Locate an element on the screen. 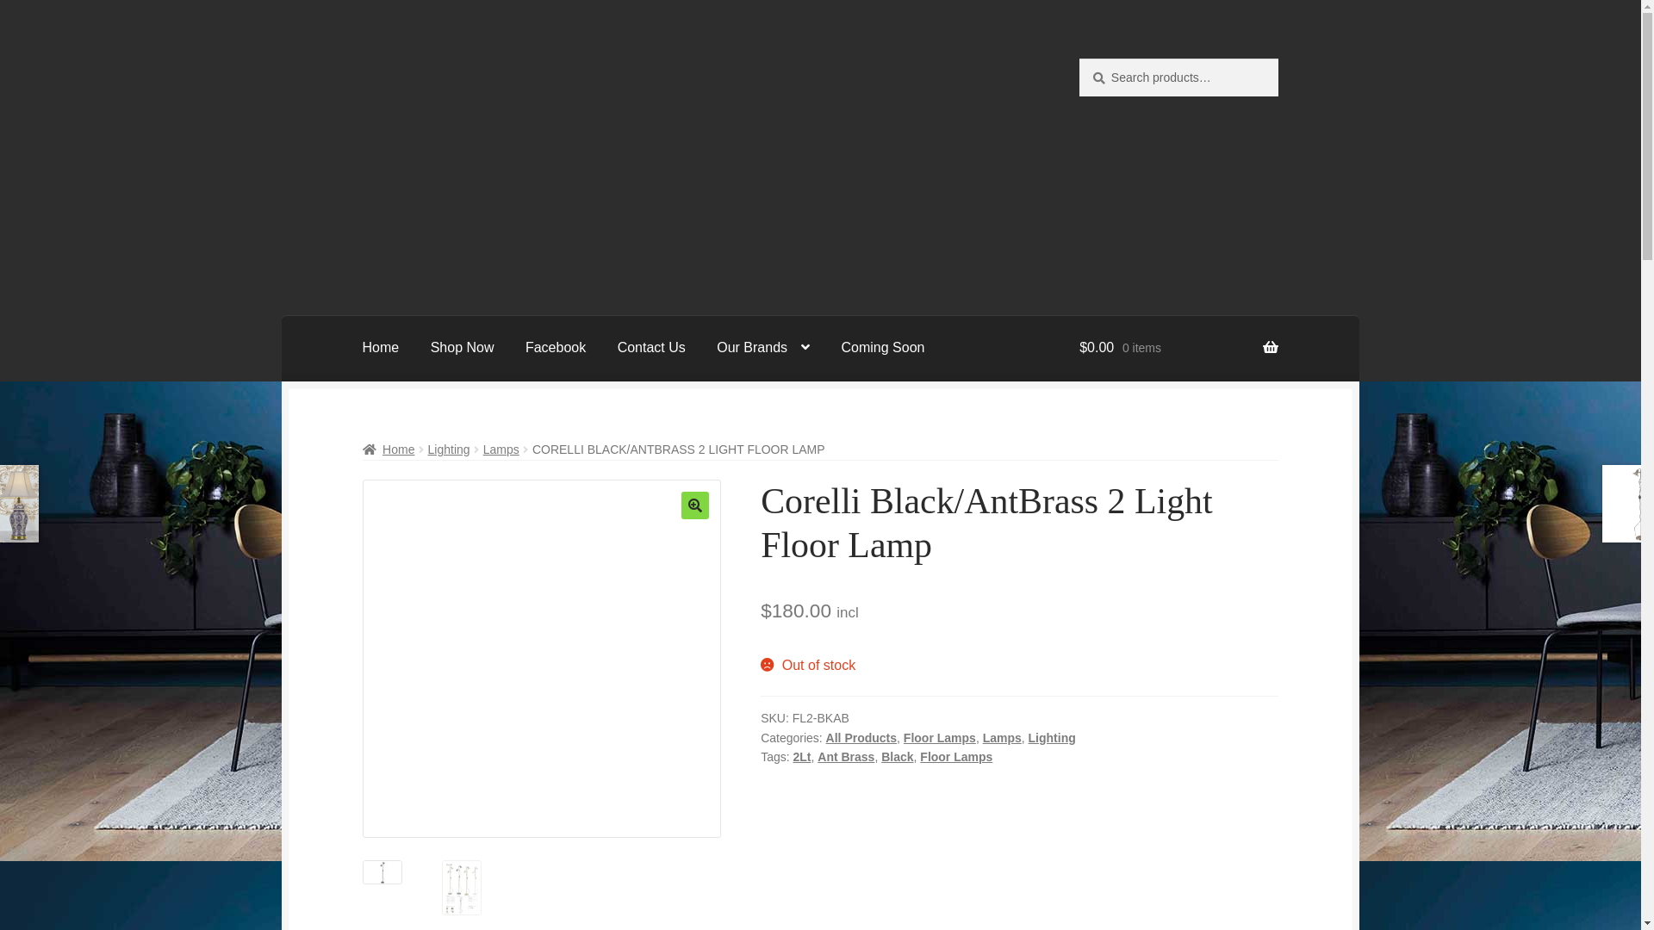 This screenshot has height=930, width=1654. Untitled is located at coordinates (542, 659).